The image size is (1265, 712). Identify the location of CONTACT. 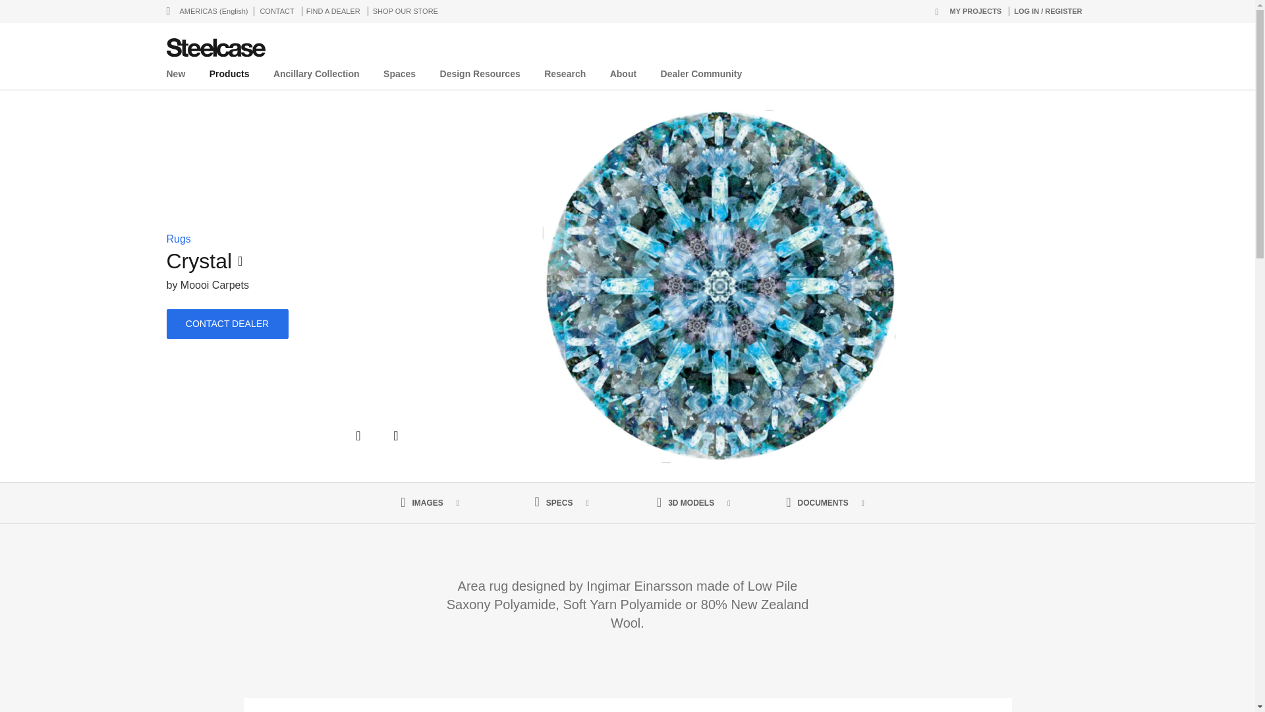
(277, 11).